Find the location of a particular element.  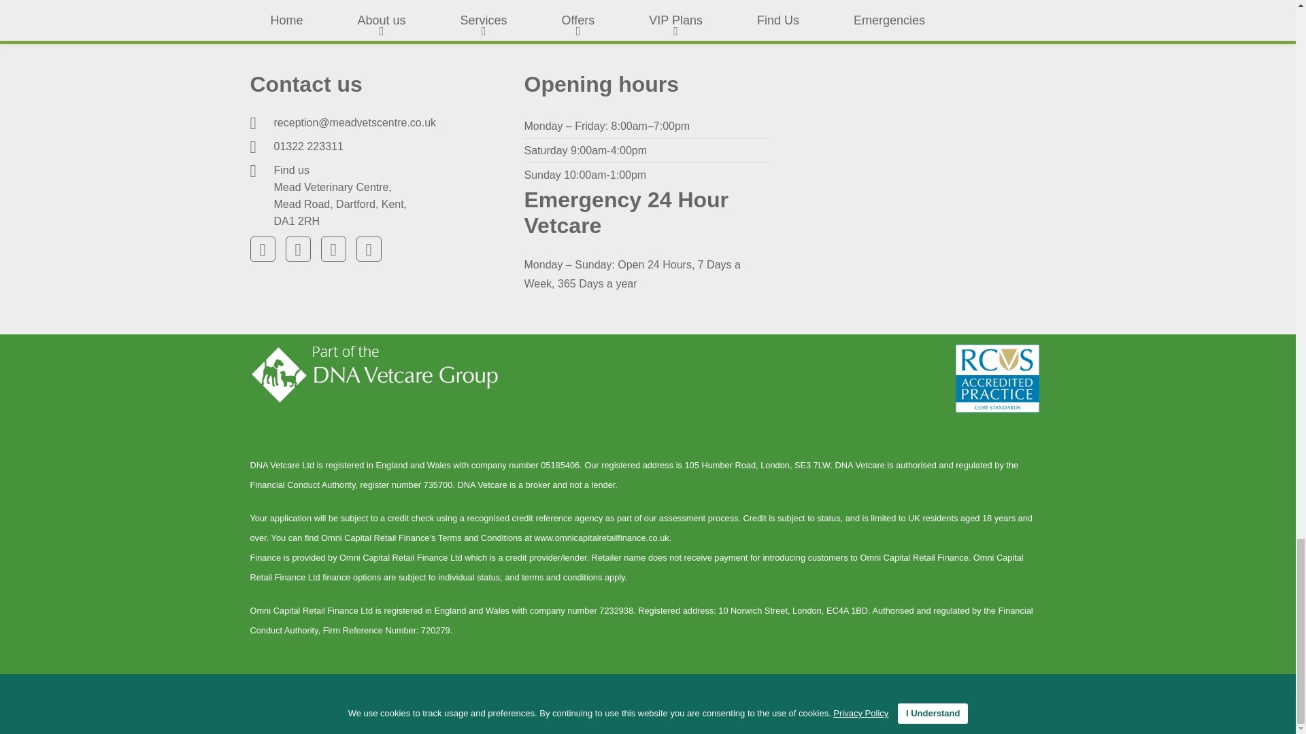

Facebook is located at coordinates (263, 249).